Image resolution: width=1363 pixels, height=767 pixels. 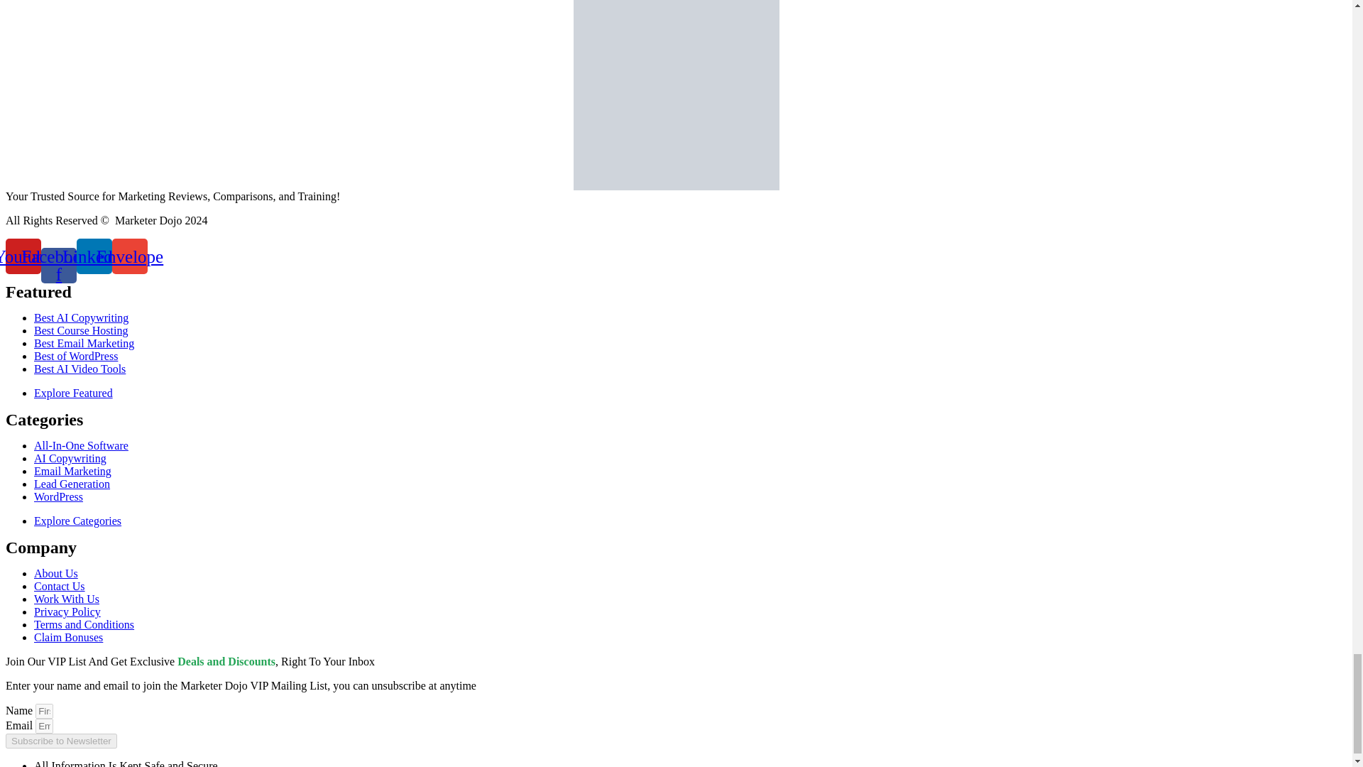 What do you see at coordinates (23, 256) in the screenshot?
I see `Youtube` at bounding box center [23, 256].